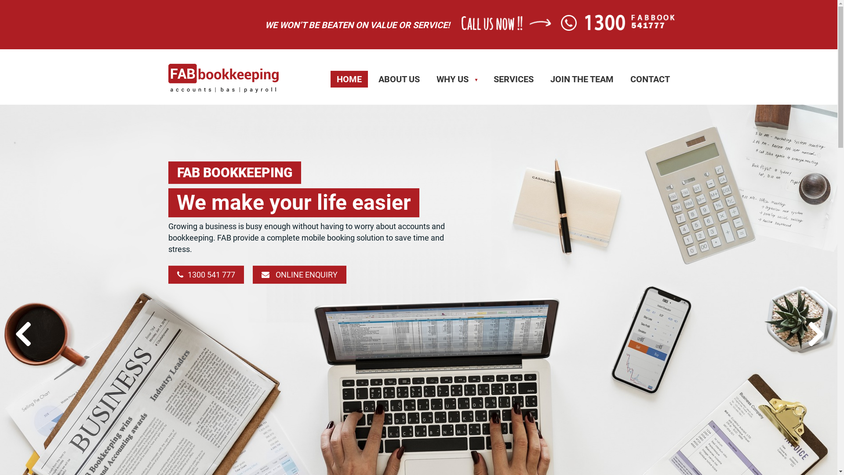 This screenshot has width=844, height=475. I want to click on WHY US, so click(457, 79).